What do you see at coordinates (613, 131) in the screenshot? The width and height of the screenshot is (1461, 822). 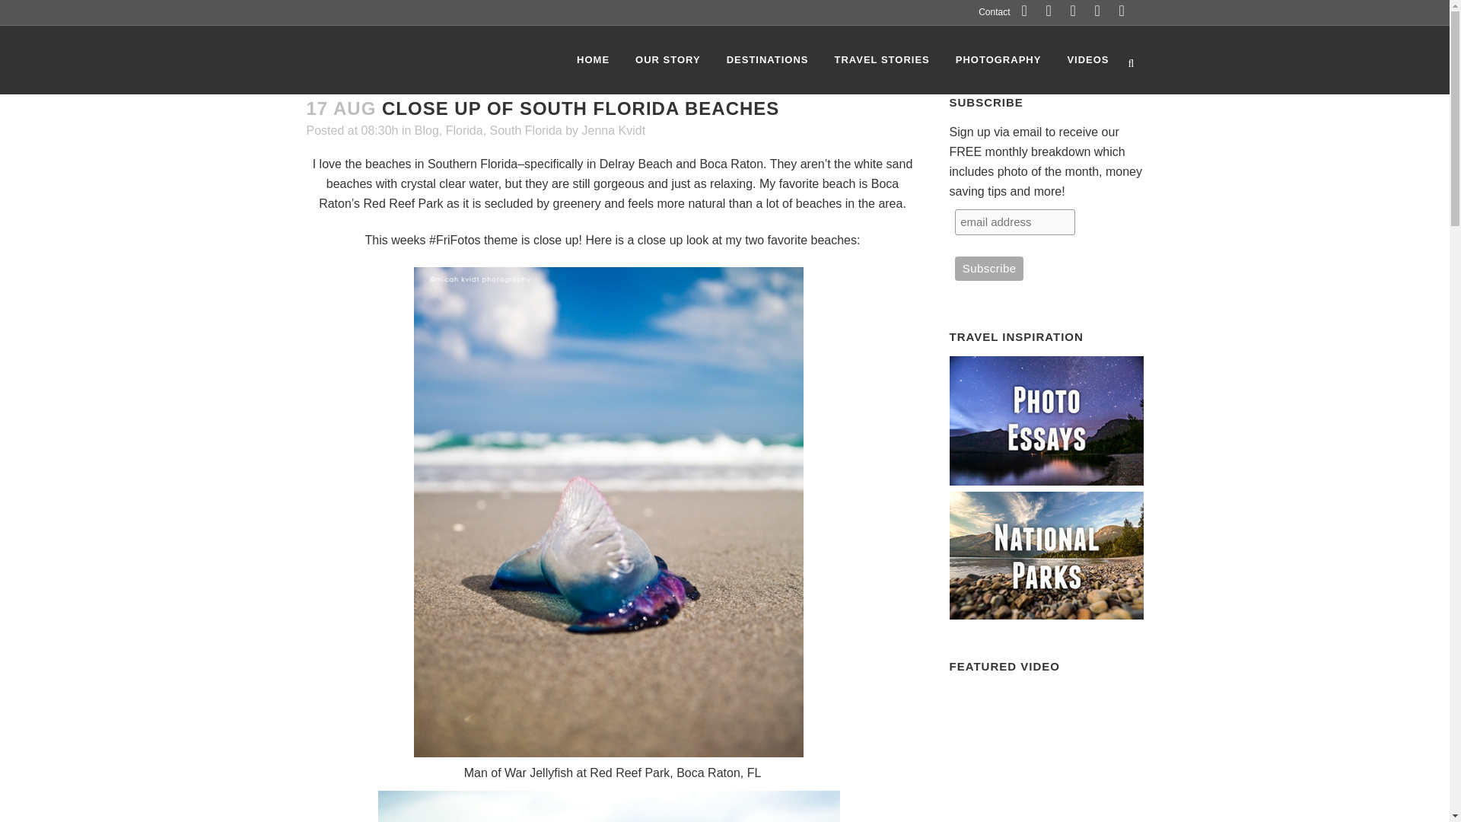 I see `Jenna Kvidt` at bounding box center [613, 131].